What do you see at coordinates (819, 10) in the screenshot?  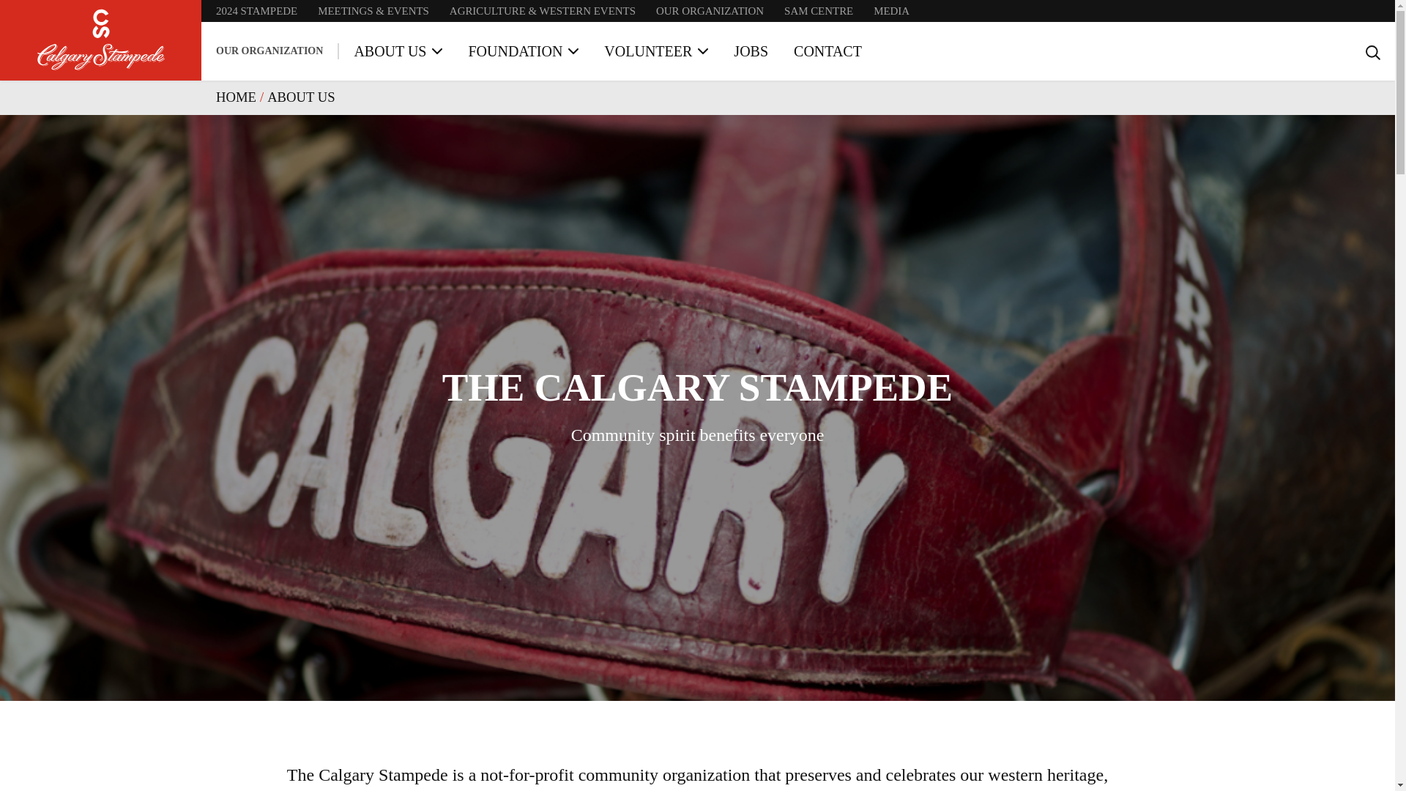 I see `SAM CENTRE` at bounding box center [819, 10].